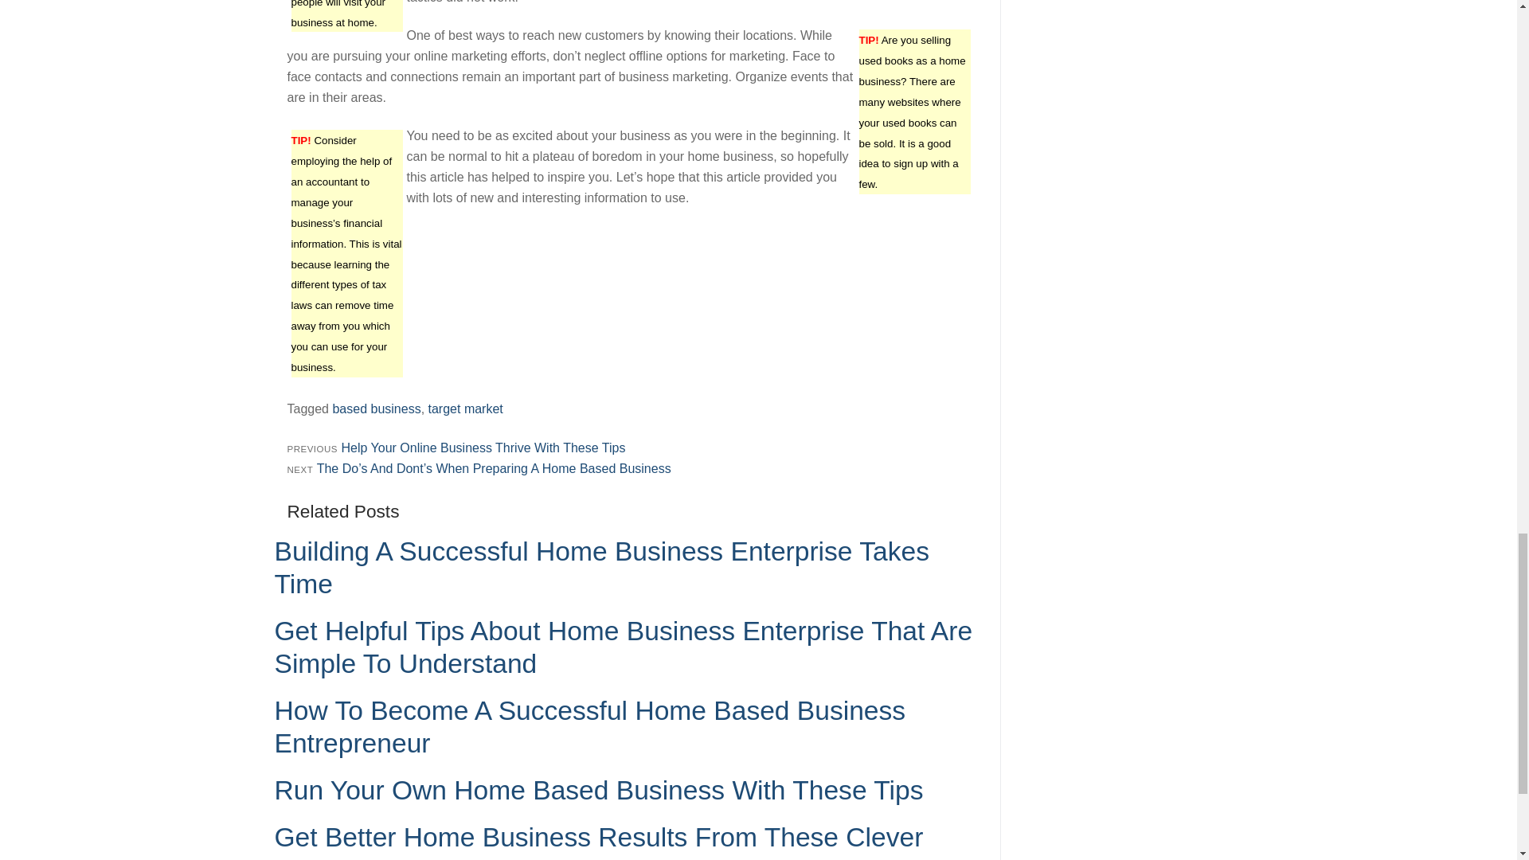  Describe the element at coordinates (598, 790) in the screenshot. I see `Run Your Own Home Based Business With These Tips` at that location.